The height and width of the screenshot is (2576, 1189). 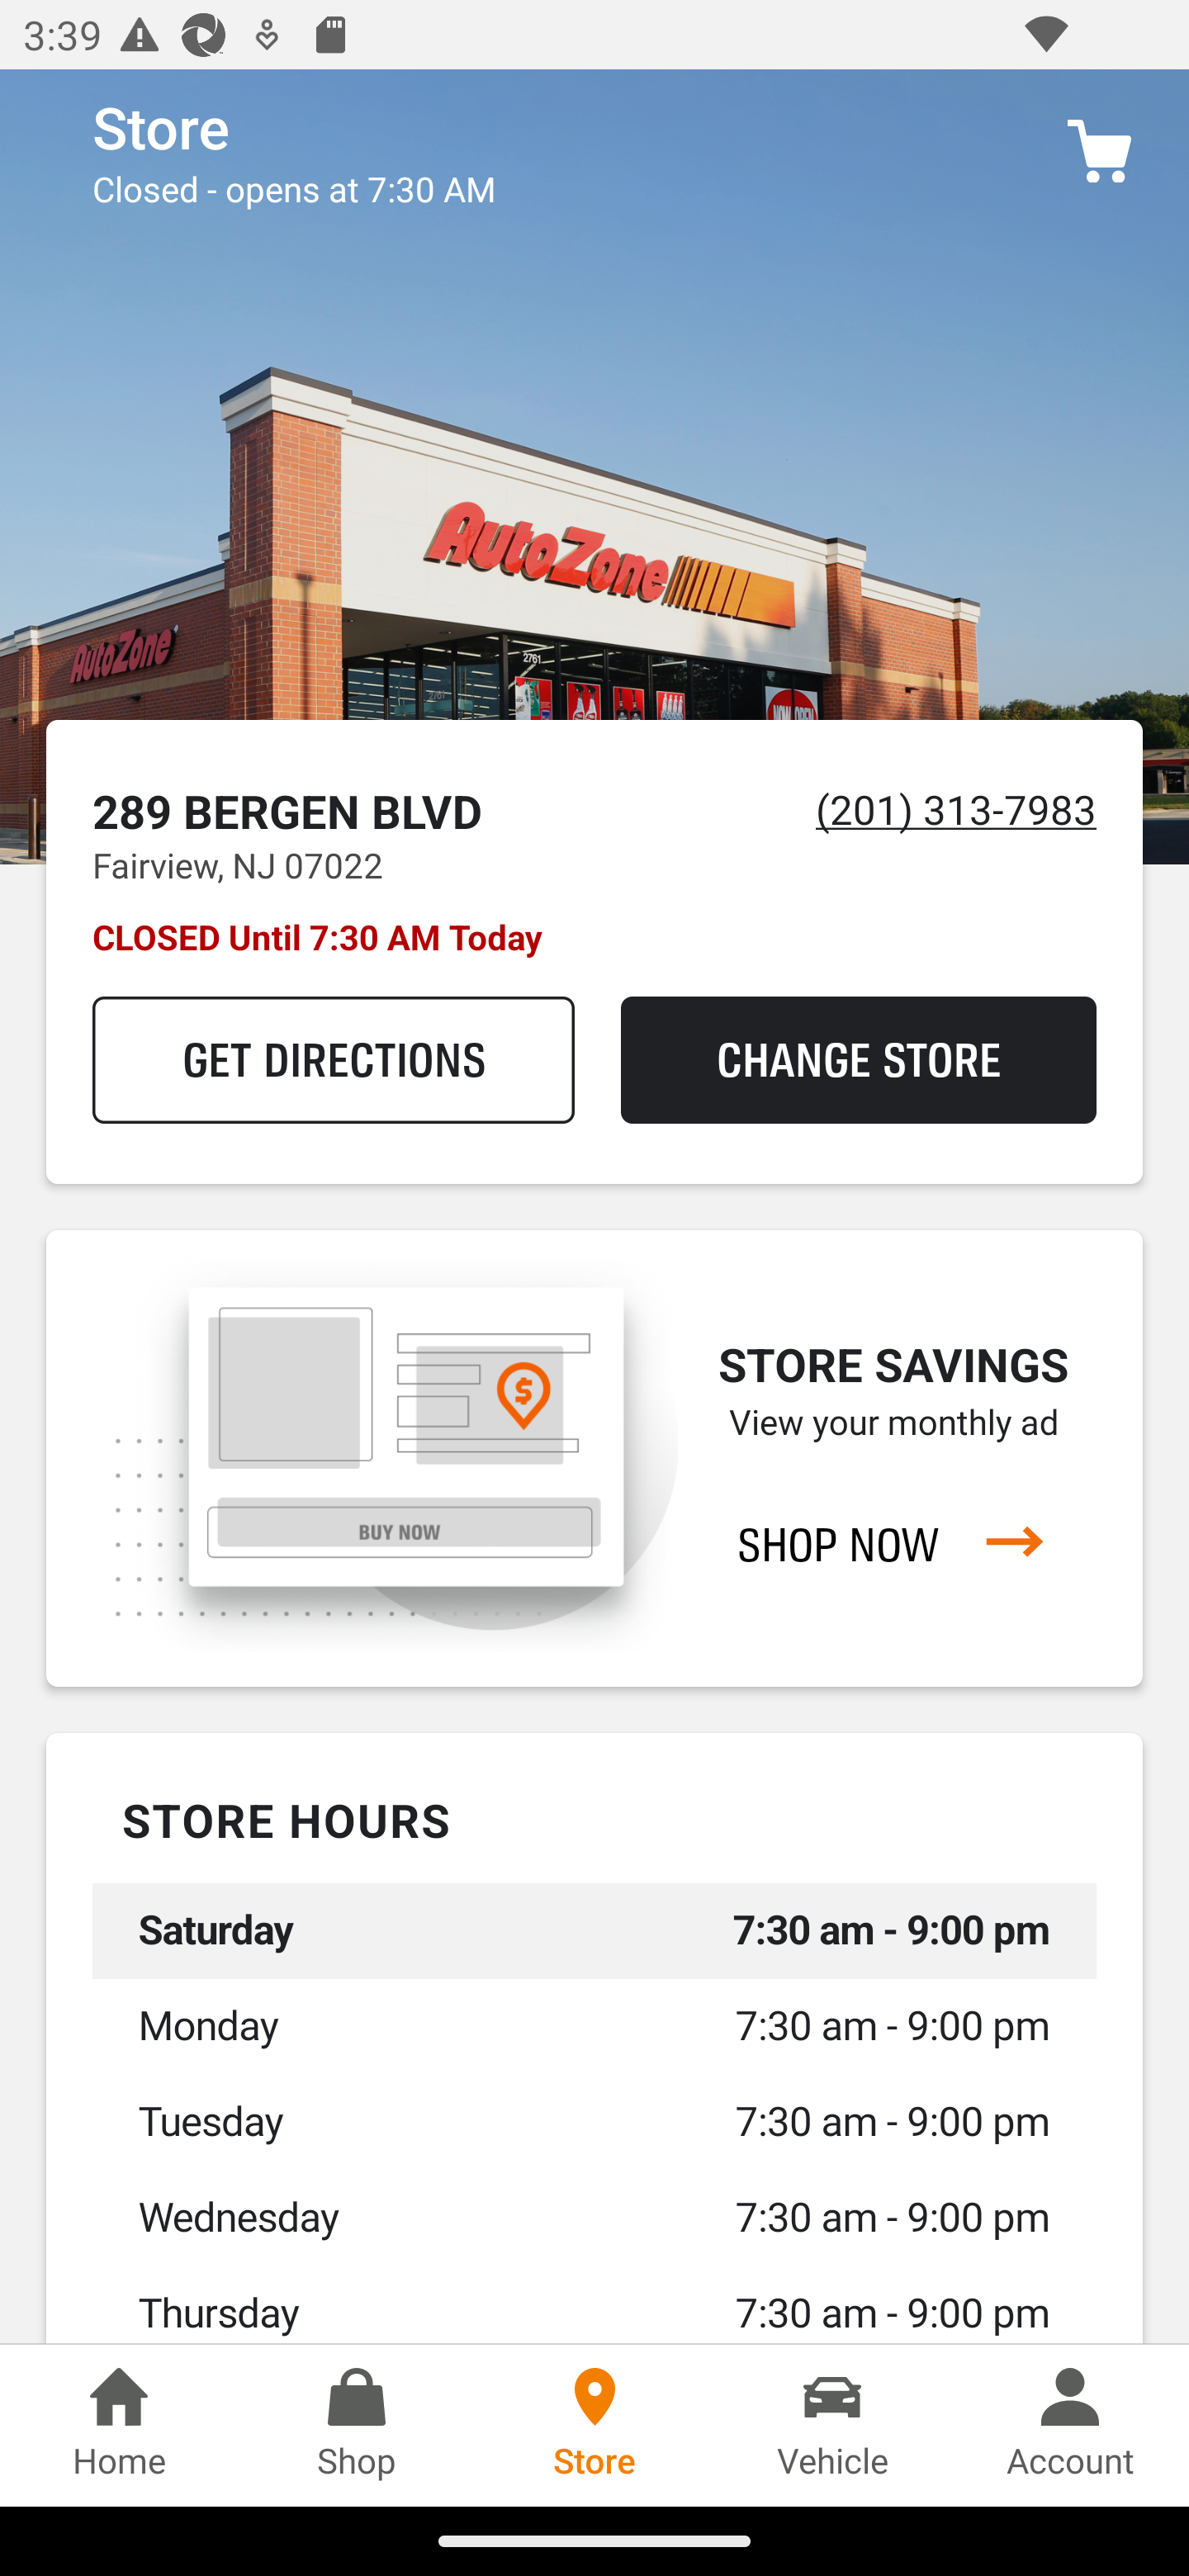 I want to click on Home, so click(x=119, y=2425).